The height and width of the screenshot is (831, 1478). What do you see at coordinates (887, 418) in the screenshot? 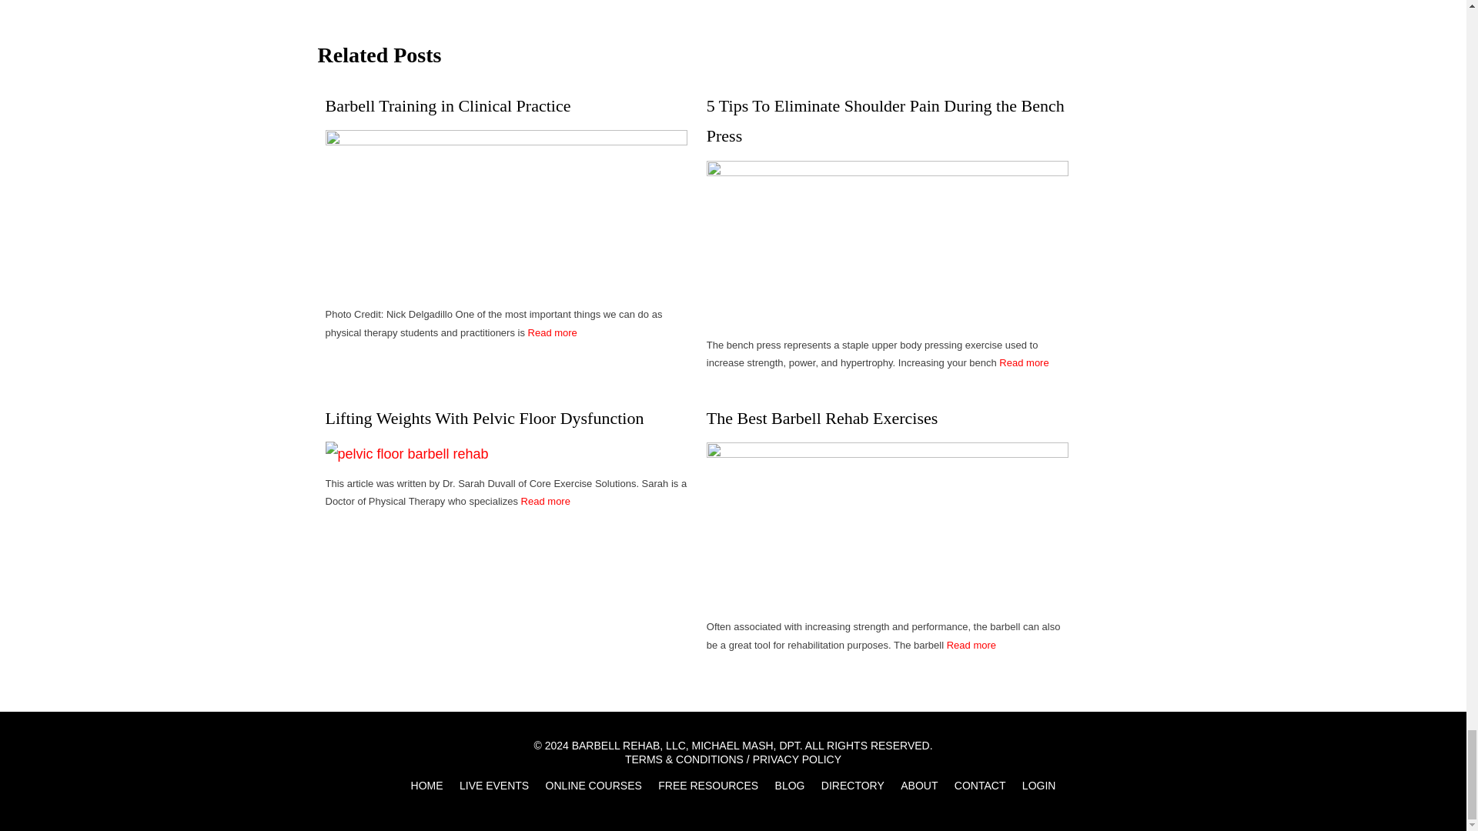
I see `The Best Barbell Rehab Exercises` at bounding box center [887, 418].